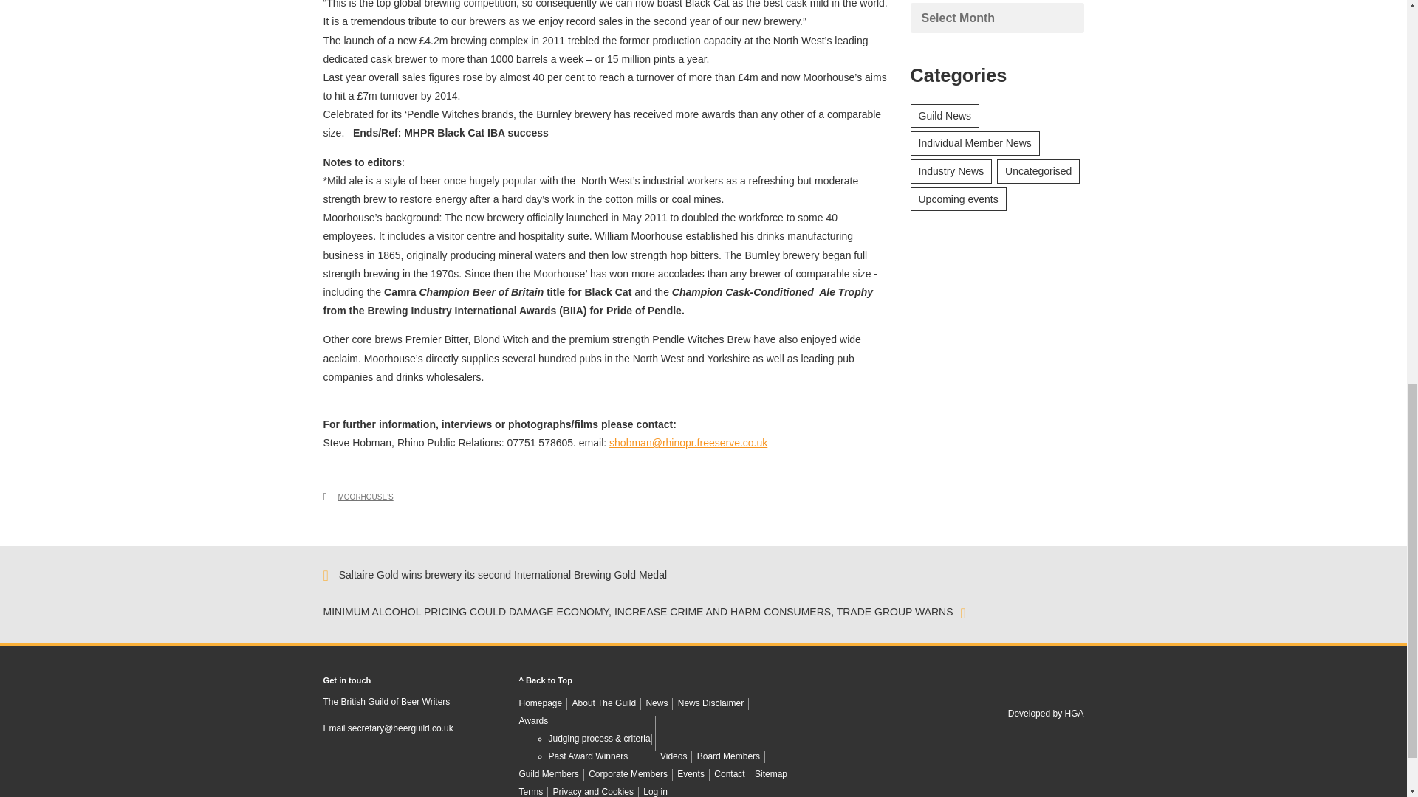 Image resolution: width=1418 pixels, height=797 pixels. Describe the element at coordinates (366, 497) in the screenshot. I see `MOORHOUSE'S` at that location.